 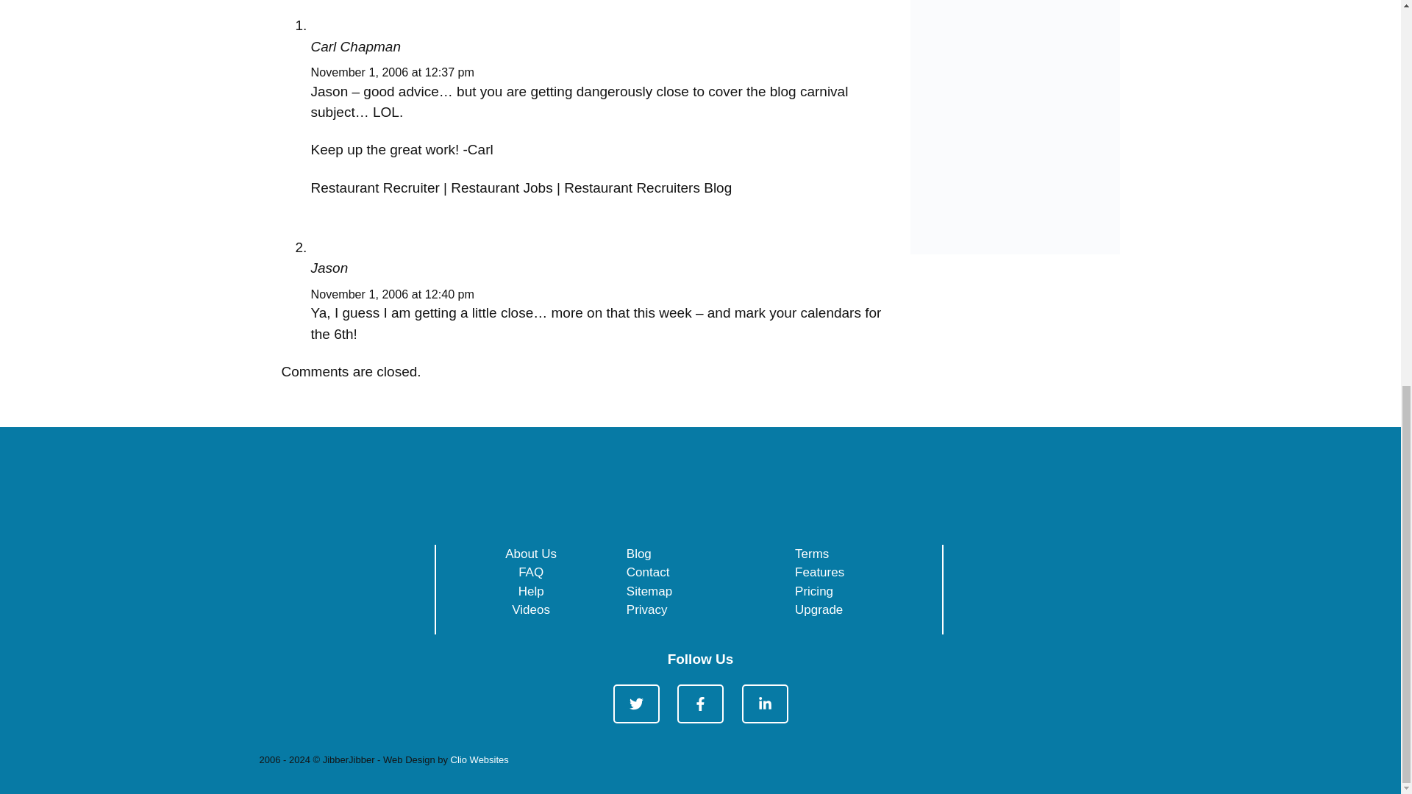 What do you see at coordinates (329, 268) in the screenshot?
I see `Jason` at bounding box center [329, 268].